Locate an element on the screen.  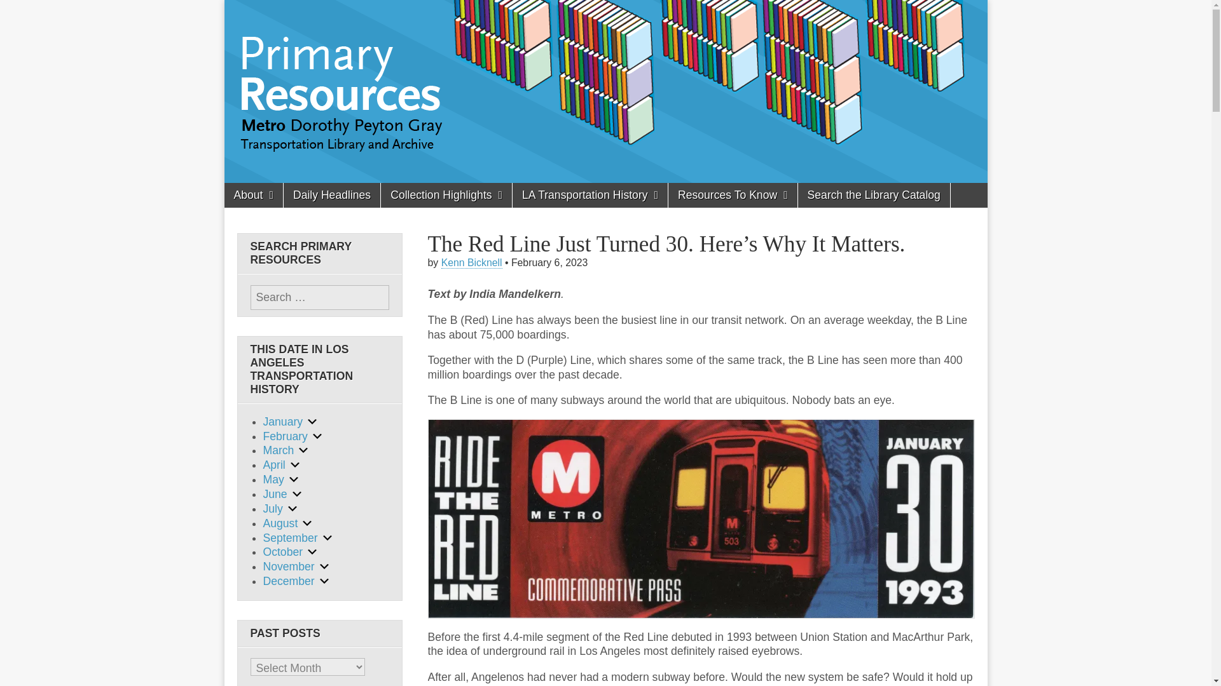
Metro's Primary Resources is located at coordinates (299, 65).